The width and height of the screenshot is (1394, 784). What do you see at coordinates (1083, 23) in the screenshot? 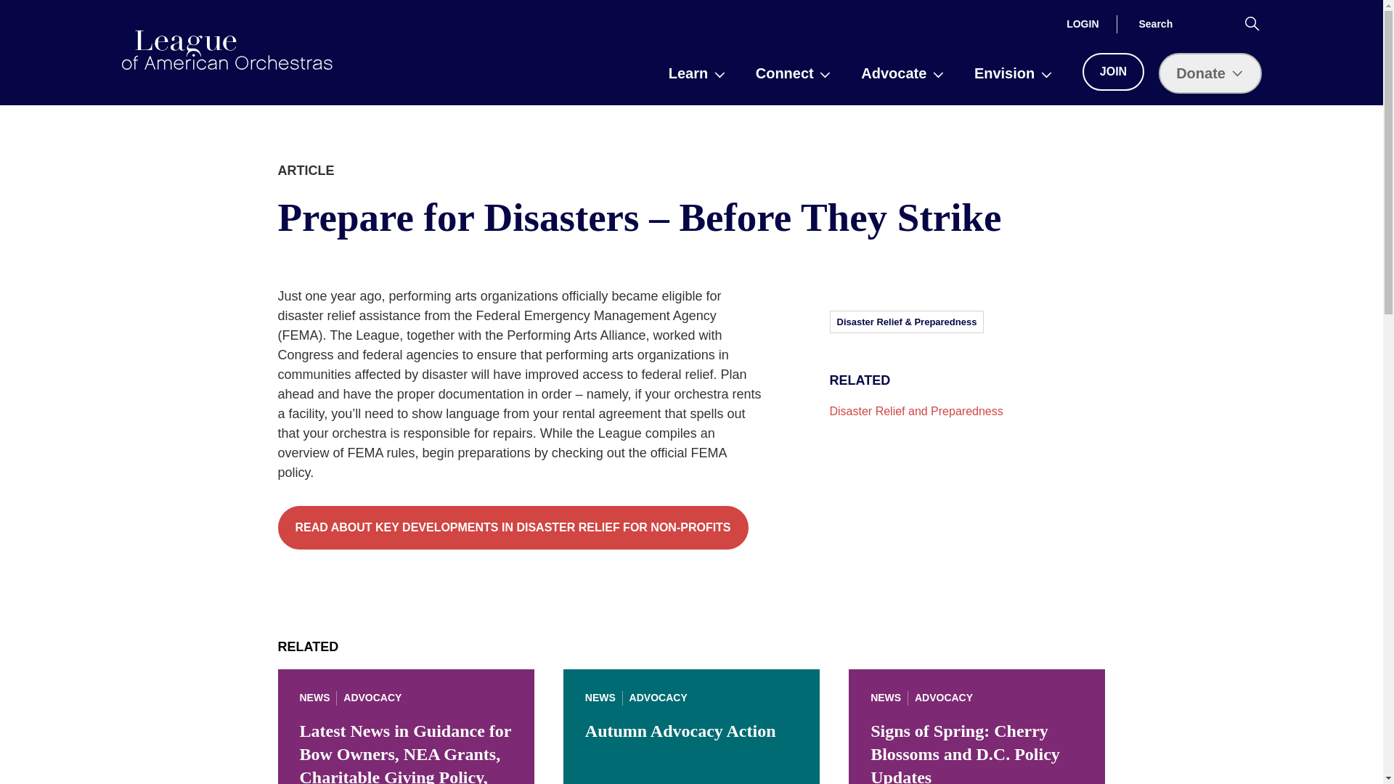
I see `LOGIN` at bounding box center [1083, 23].